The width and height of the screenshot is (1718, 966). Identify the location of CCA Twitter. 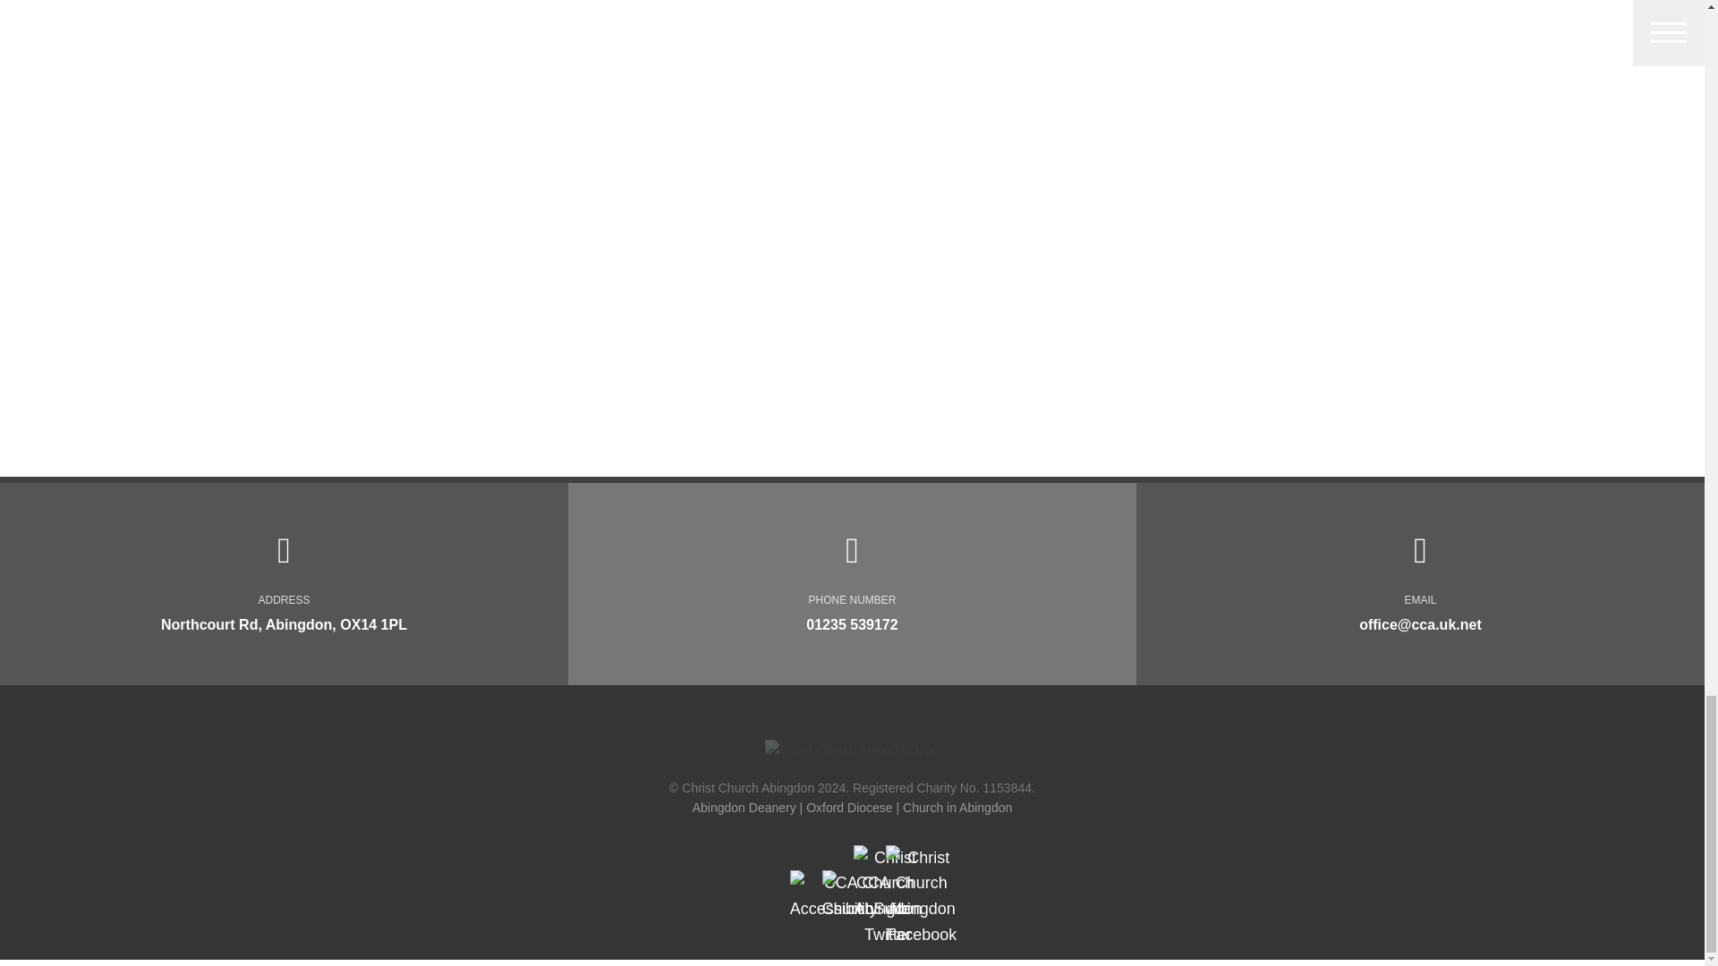
(888, 896).